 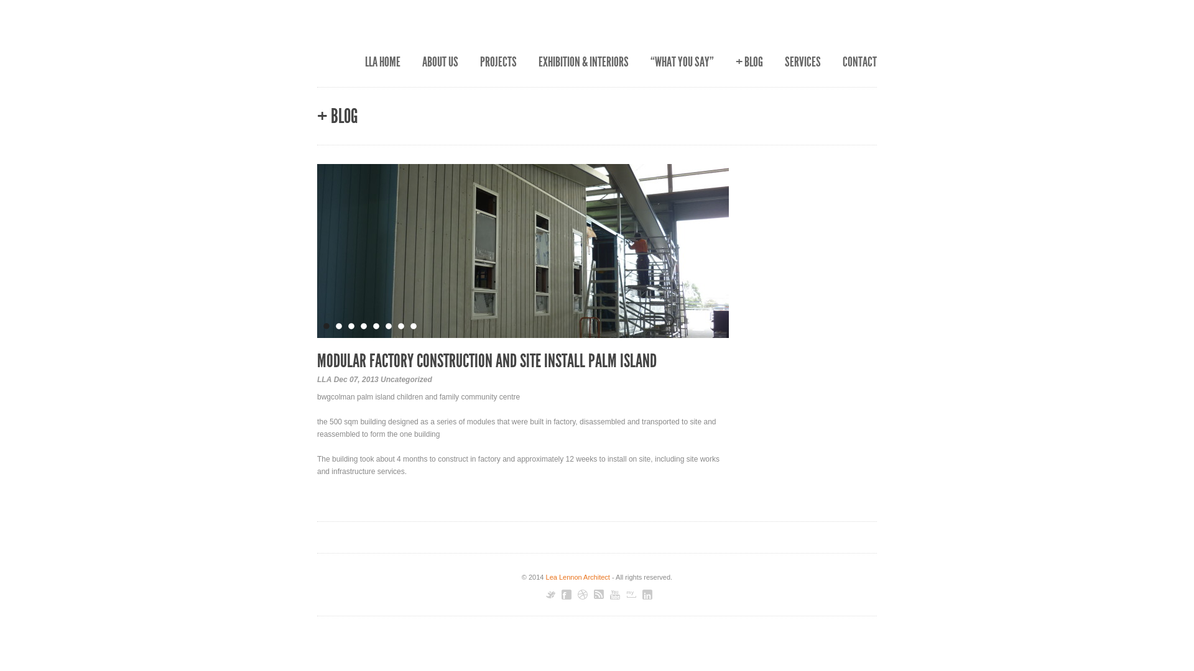 I want to click on 7, so click(x=401, y=326).